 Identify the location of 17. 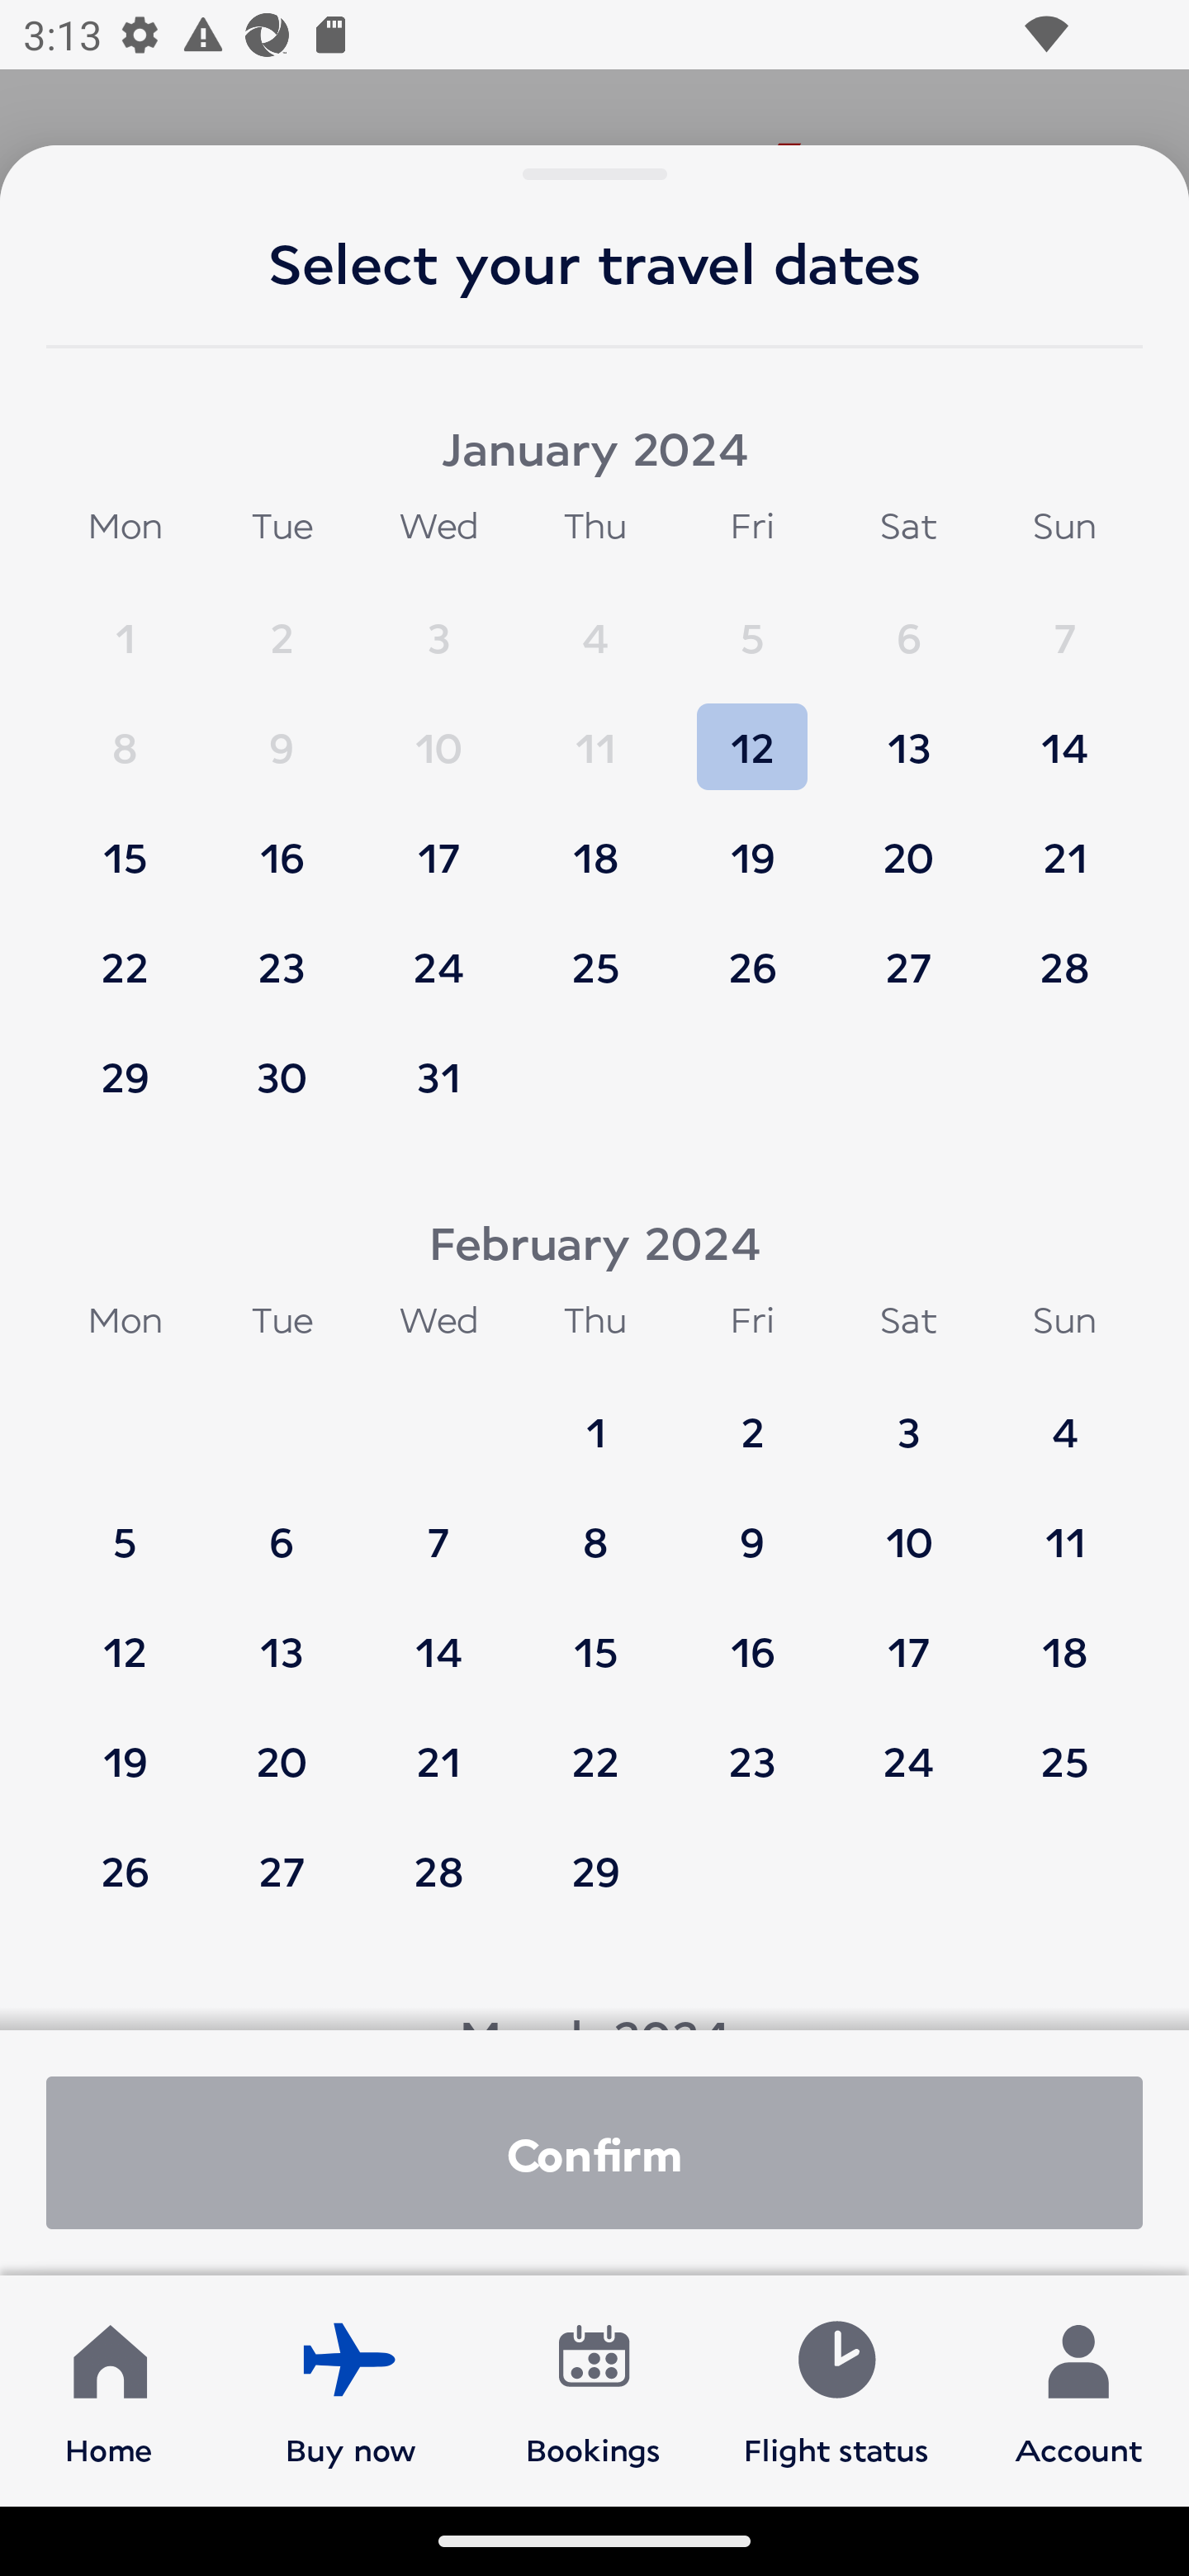
(438, 842).